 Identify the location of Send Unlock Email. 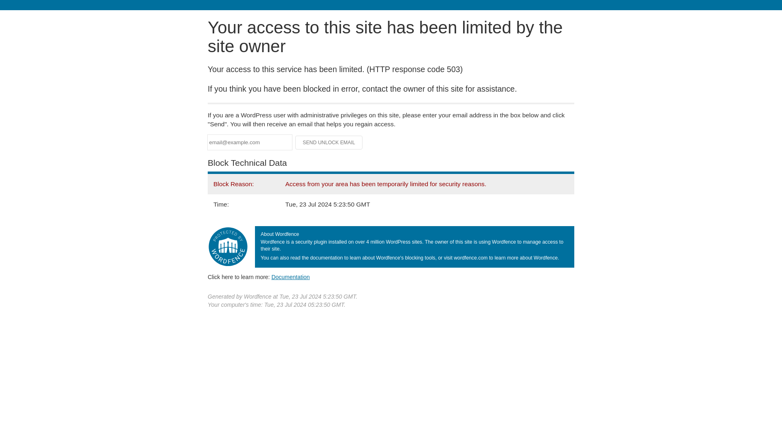
(329, 143).